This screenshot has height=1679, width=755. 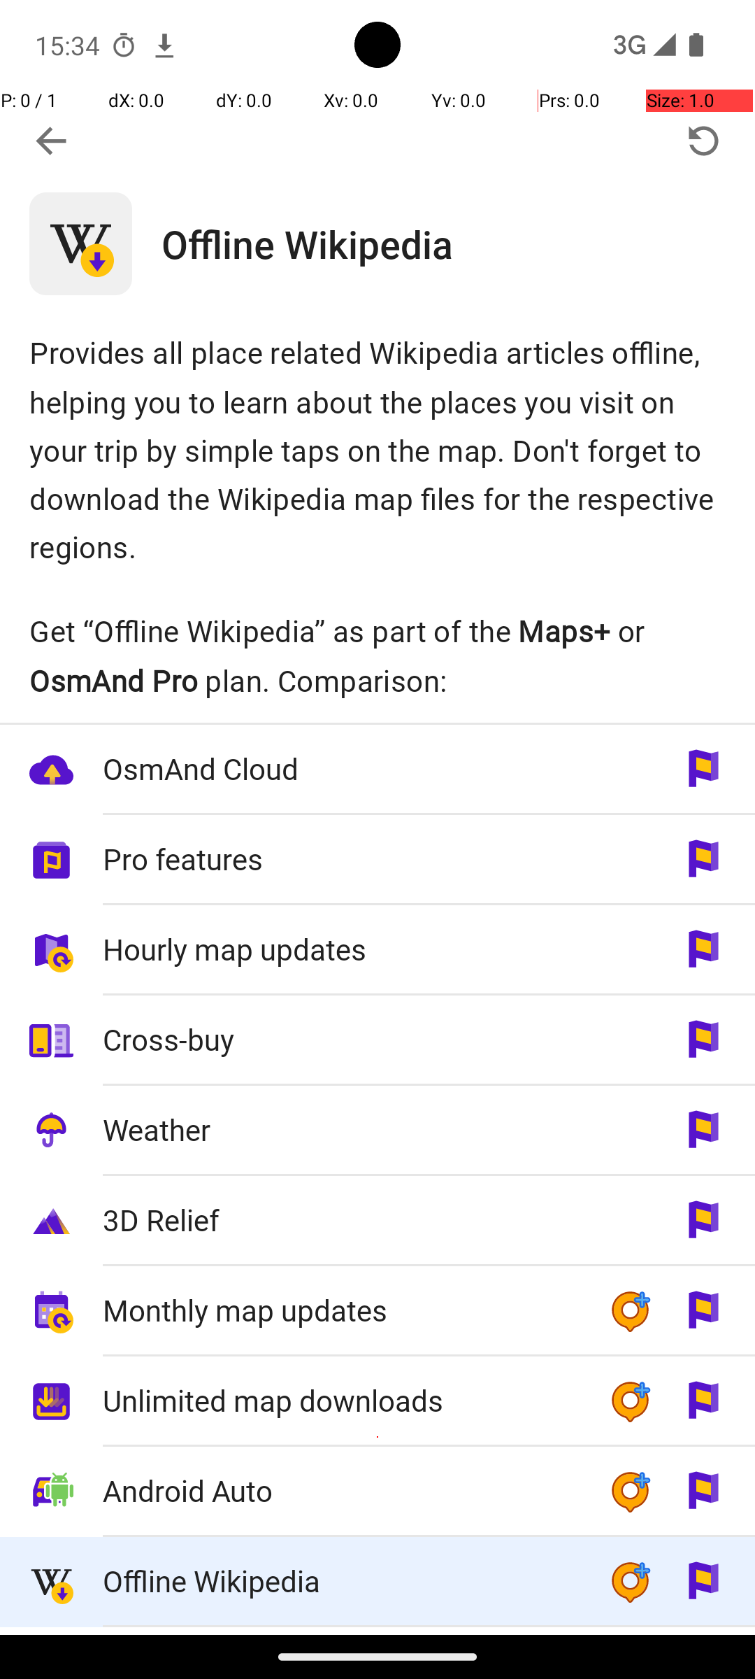 What do you see at coordinates (377, 1492) in the screenshot?
I see `Android Auto available as part of the OsmAnd+ or OsmAnd Pro plan` at bounding box center [377, 1492].